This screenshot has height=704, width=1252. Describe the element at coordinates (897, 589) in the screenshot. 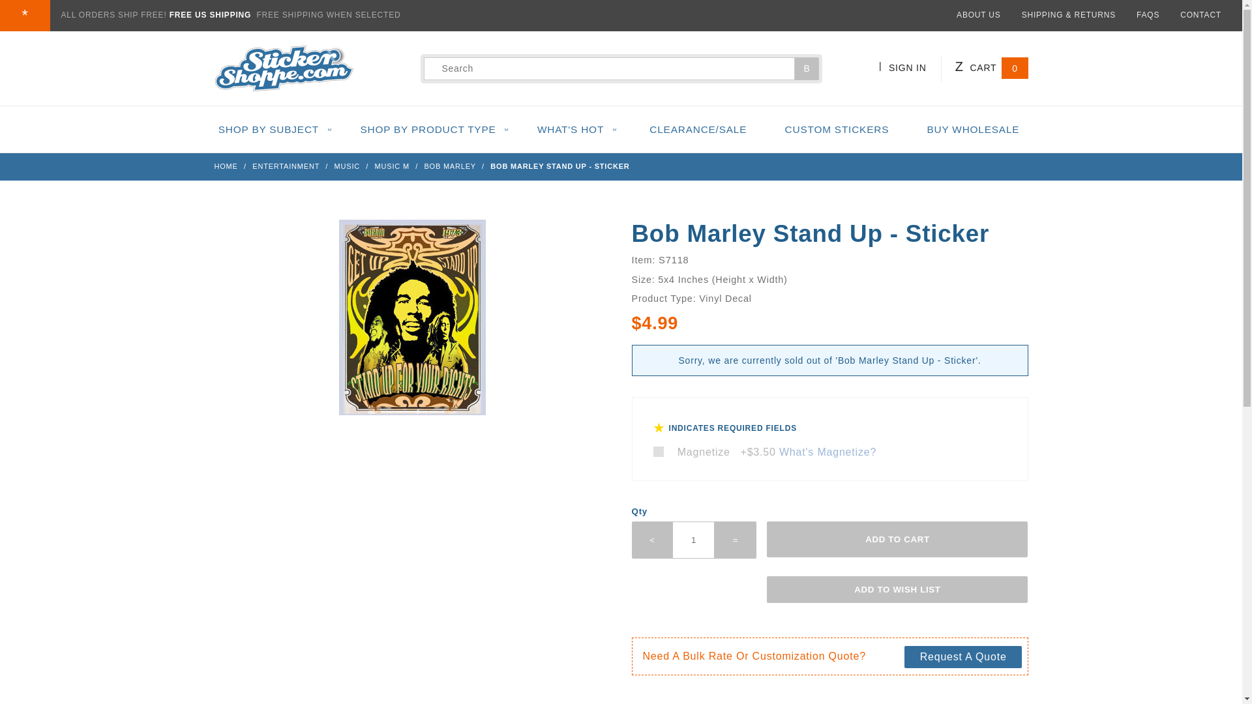

I see `Add to Wish List` at that location.